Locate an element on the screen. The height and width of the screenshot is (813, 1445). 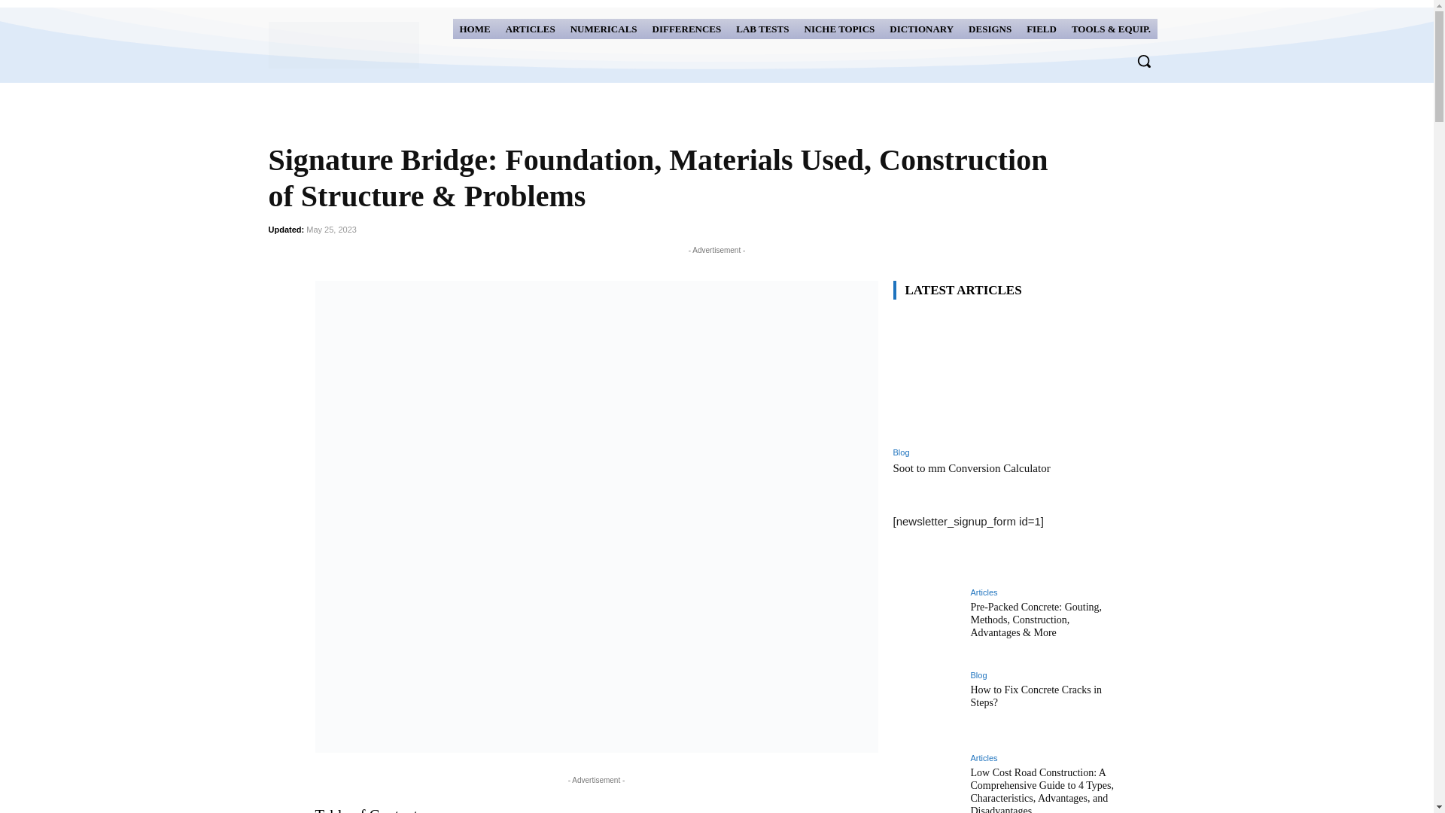
ARTICLES is located at coordinates (530, 29).